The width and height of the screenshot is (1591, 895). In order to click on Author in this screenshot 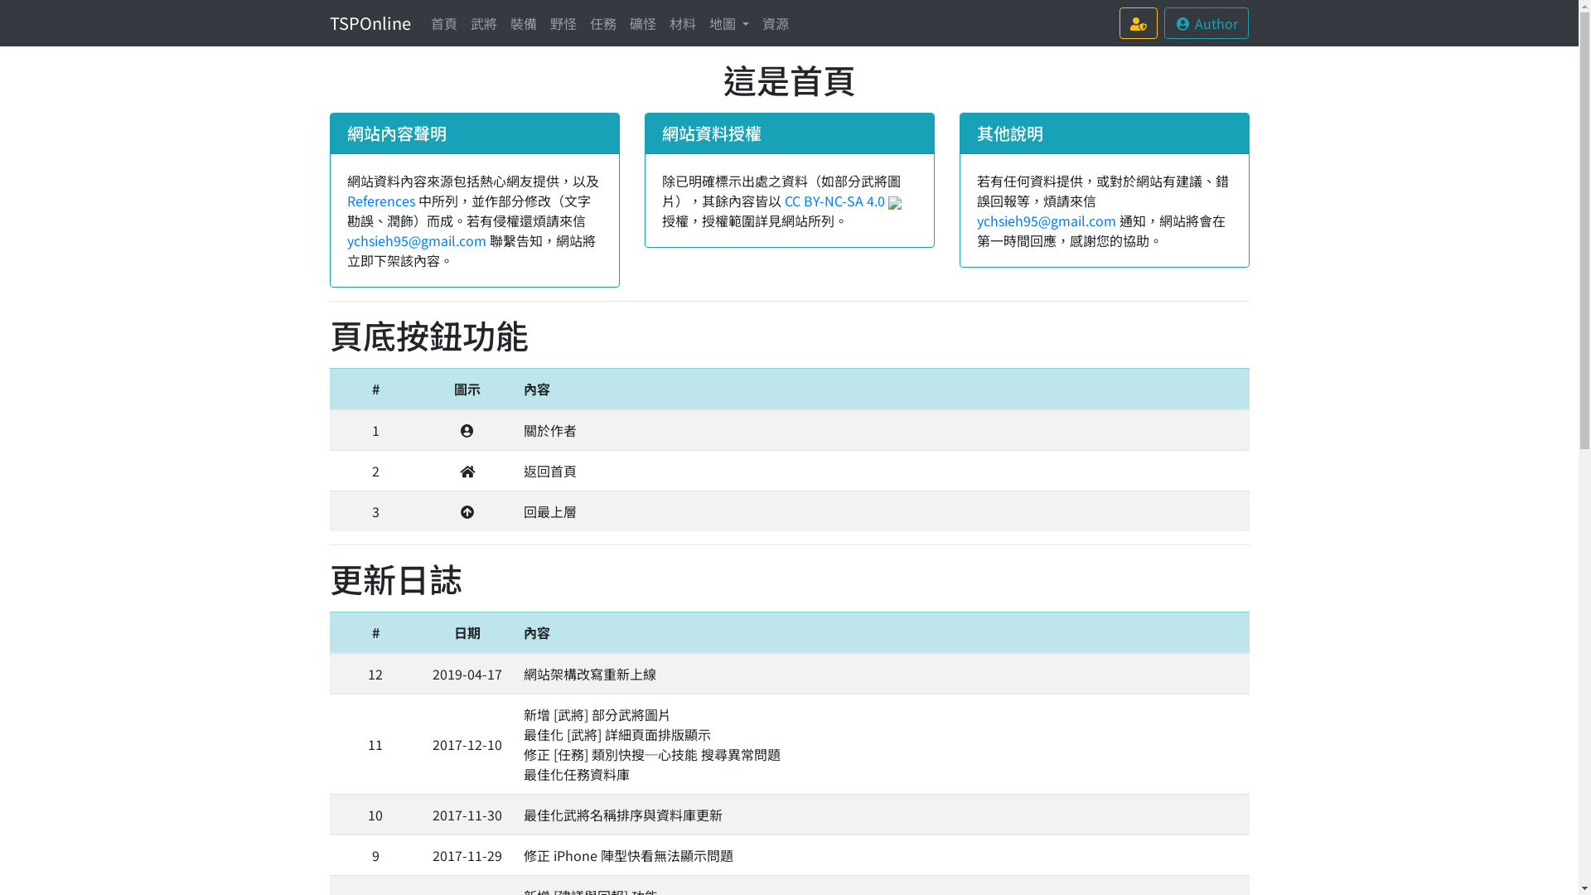, I will do `click(1207, 23)`.